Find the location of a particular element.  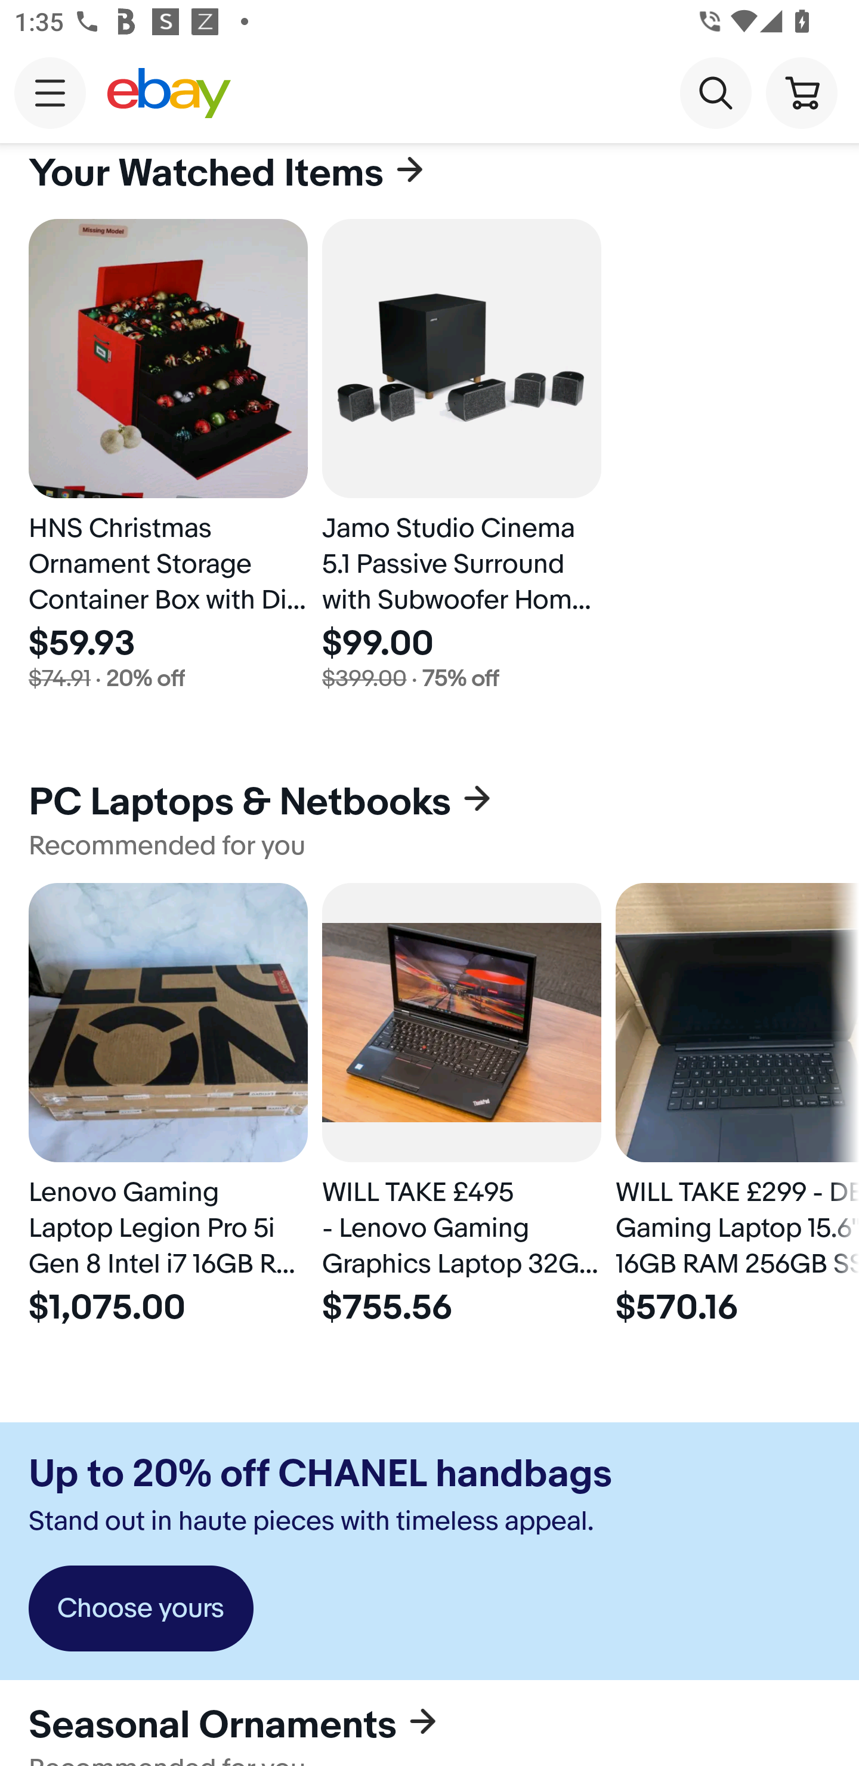

Search is located at coordinates (715, 92).